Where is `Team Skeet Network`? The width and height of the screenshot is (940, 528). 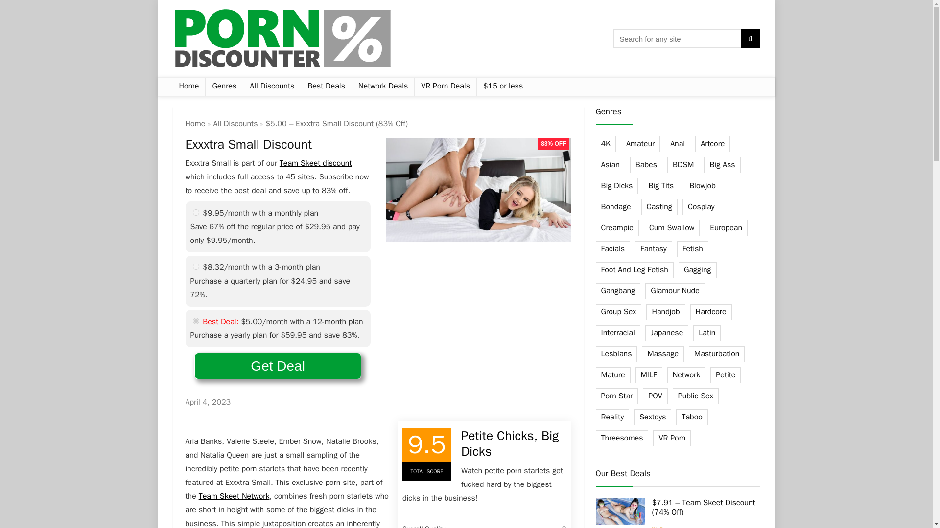
Team Skeet Network is located at coordinates (234, 496).